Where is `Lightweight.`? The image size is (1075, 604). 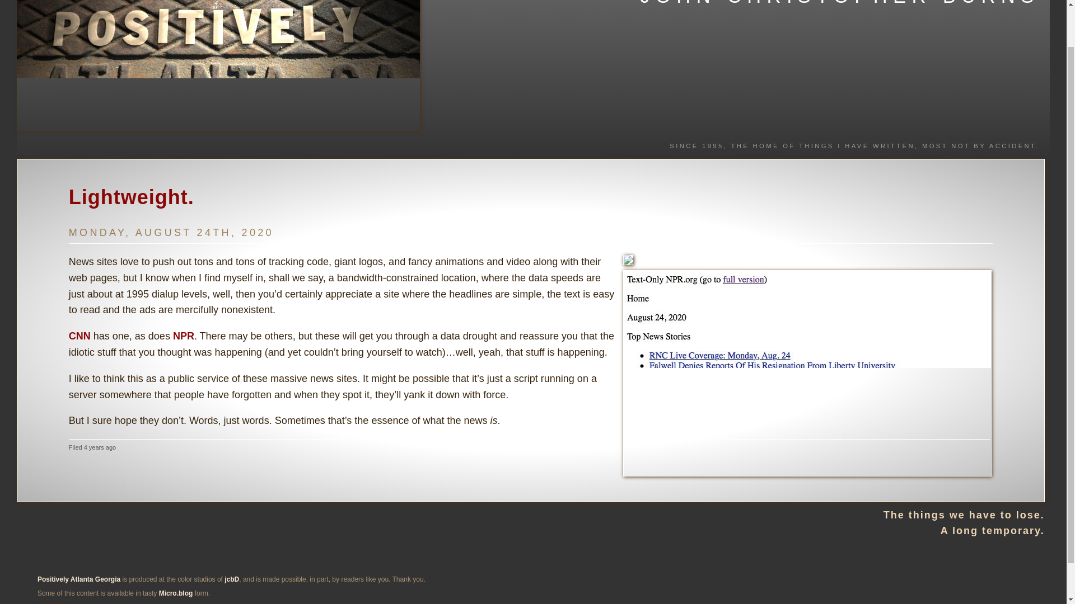 Lightweight. is located at coordinates (131, 197).